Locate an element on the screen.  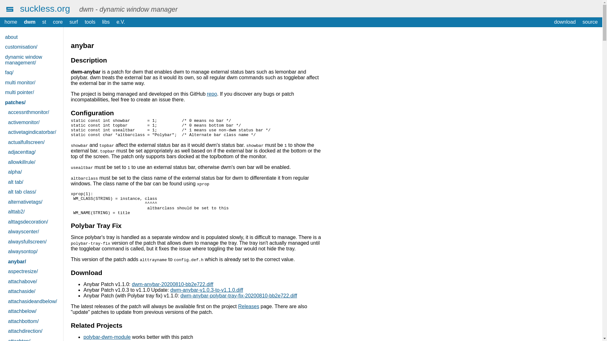
core is located at coordinates (58, 22).